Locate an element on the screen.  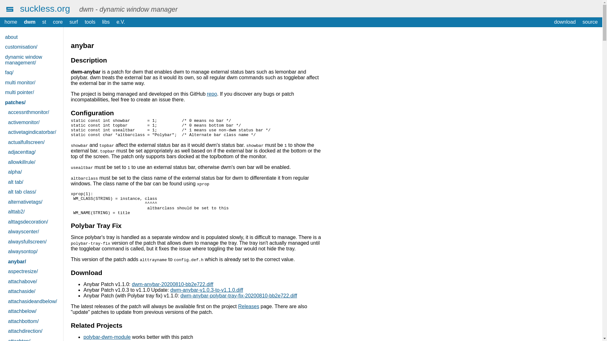
core is located at coordinates (58, 22).